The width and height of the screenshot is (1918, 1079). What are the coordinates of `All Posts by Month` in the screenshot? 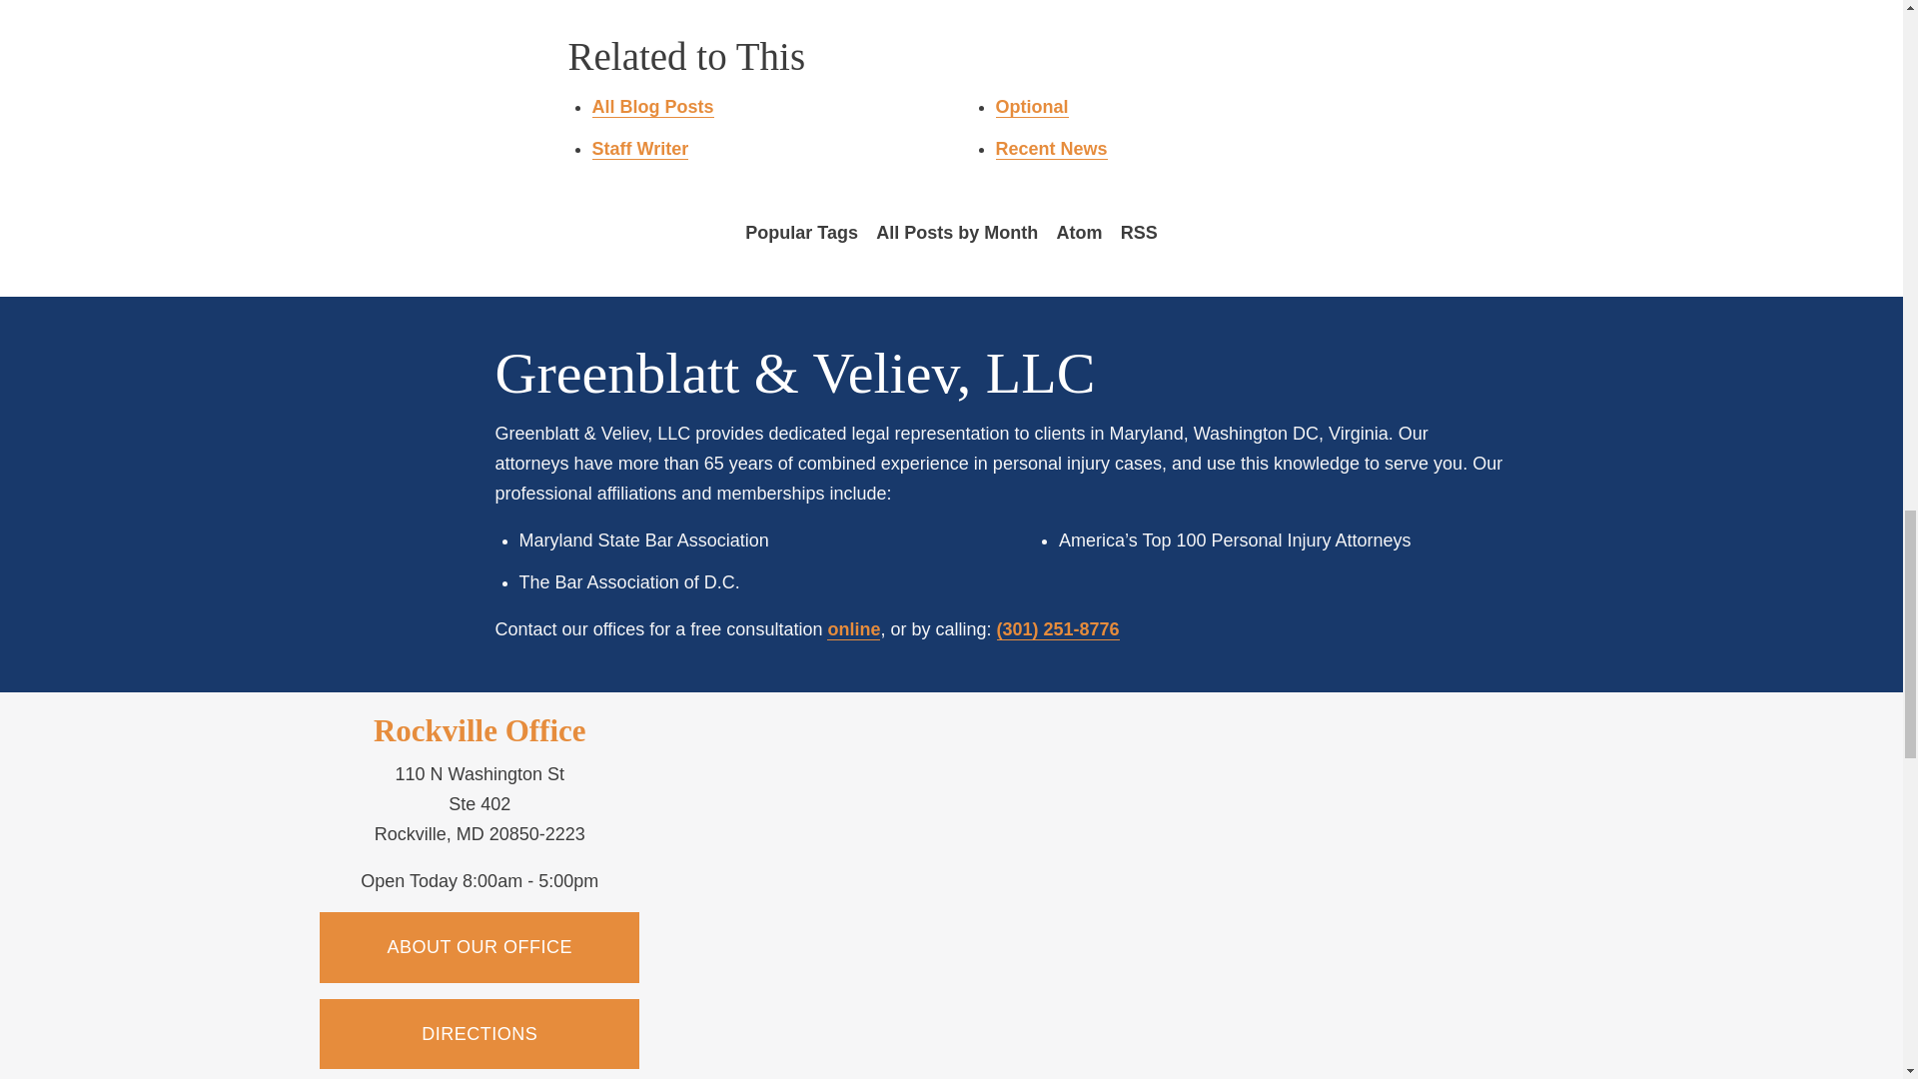 It's located at (957, 233).